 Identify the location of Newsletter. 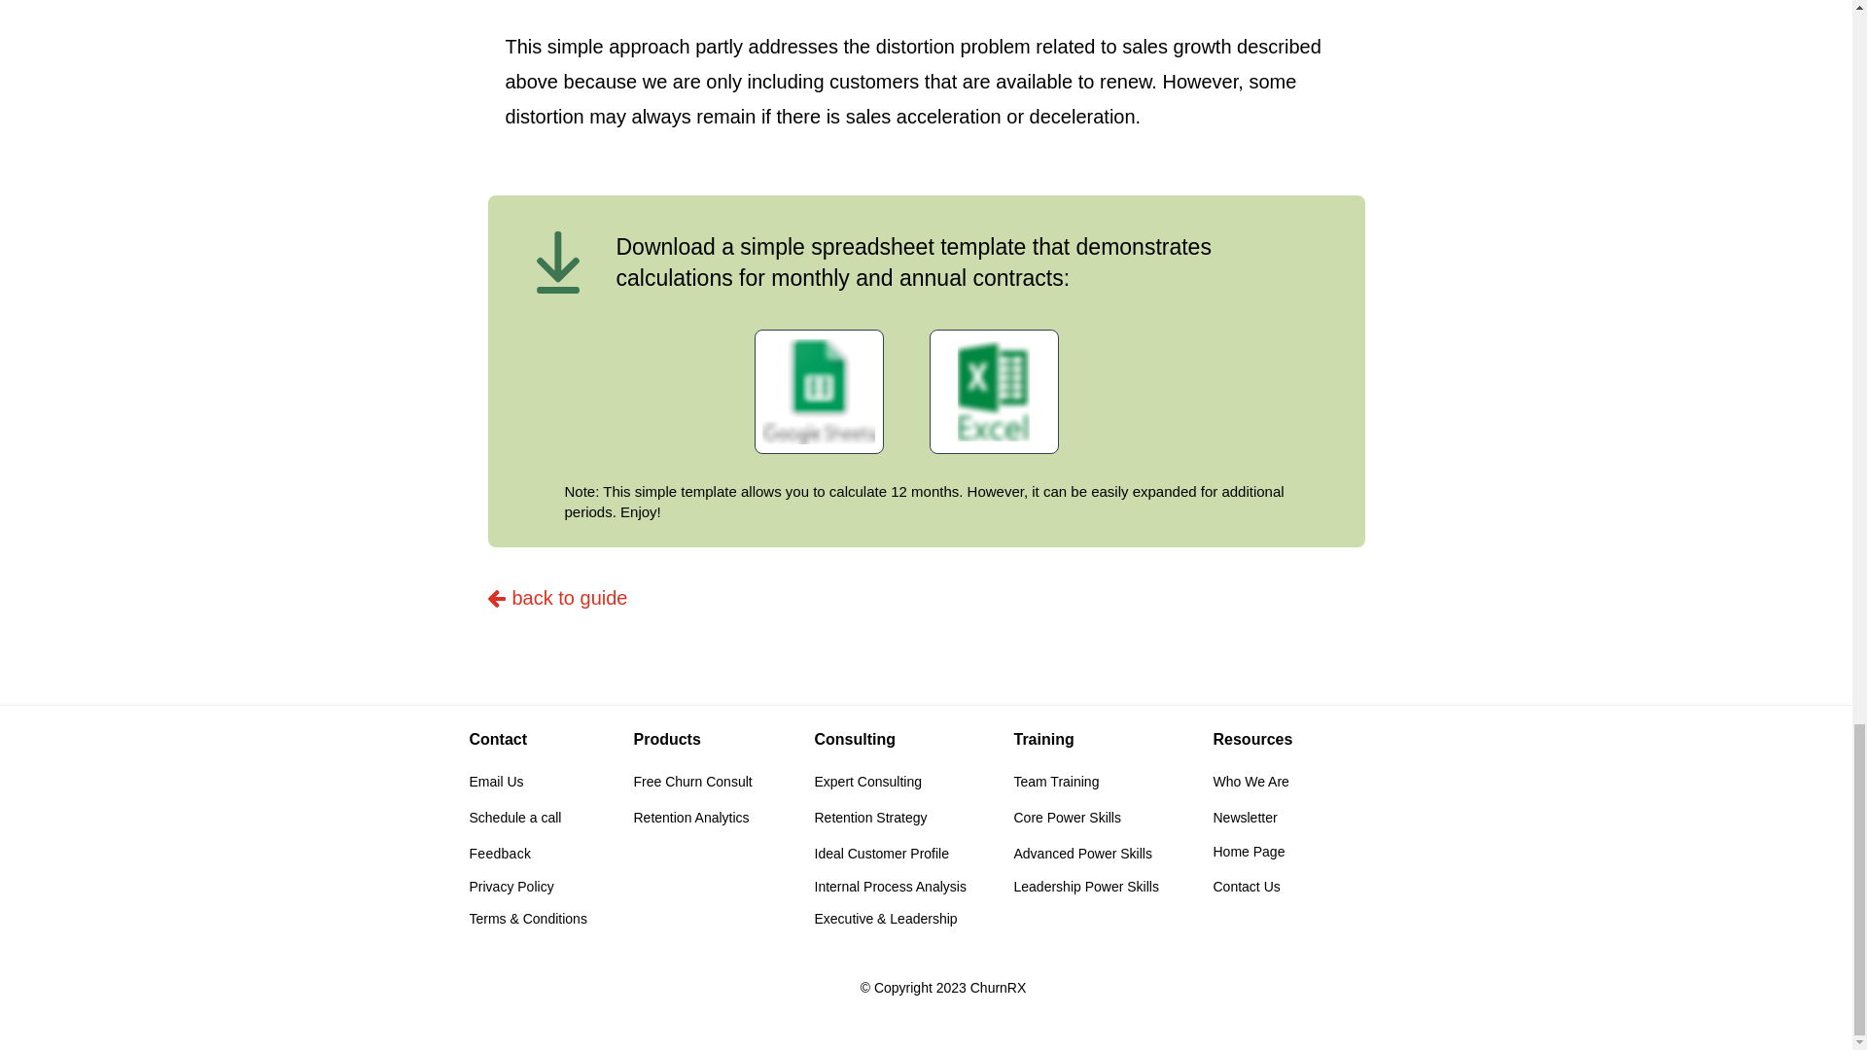
(1245, 817).